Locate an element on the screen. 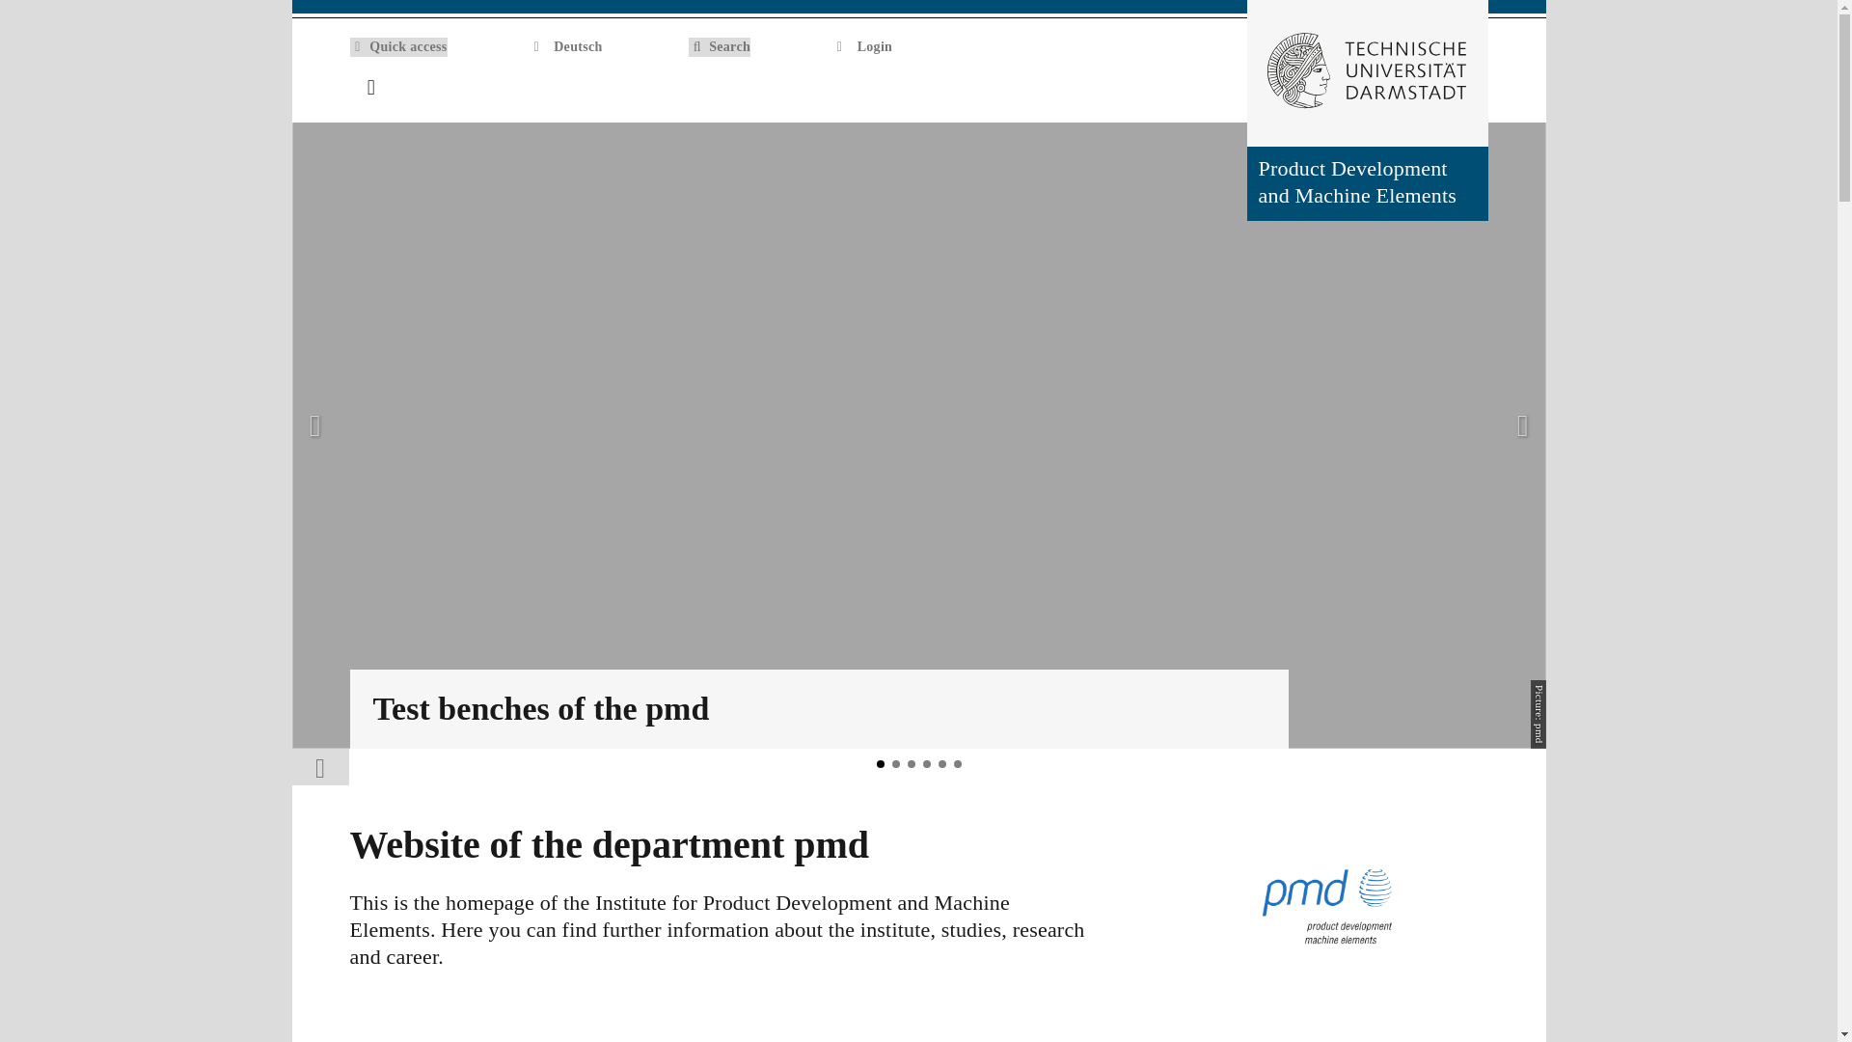 The width and height of the screenshot is (1852, 1042). Home of institution is located at coordinates (1476, 89).